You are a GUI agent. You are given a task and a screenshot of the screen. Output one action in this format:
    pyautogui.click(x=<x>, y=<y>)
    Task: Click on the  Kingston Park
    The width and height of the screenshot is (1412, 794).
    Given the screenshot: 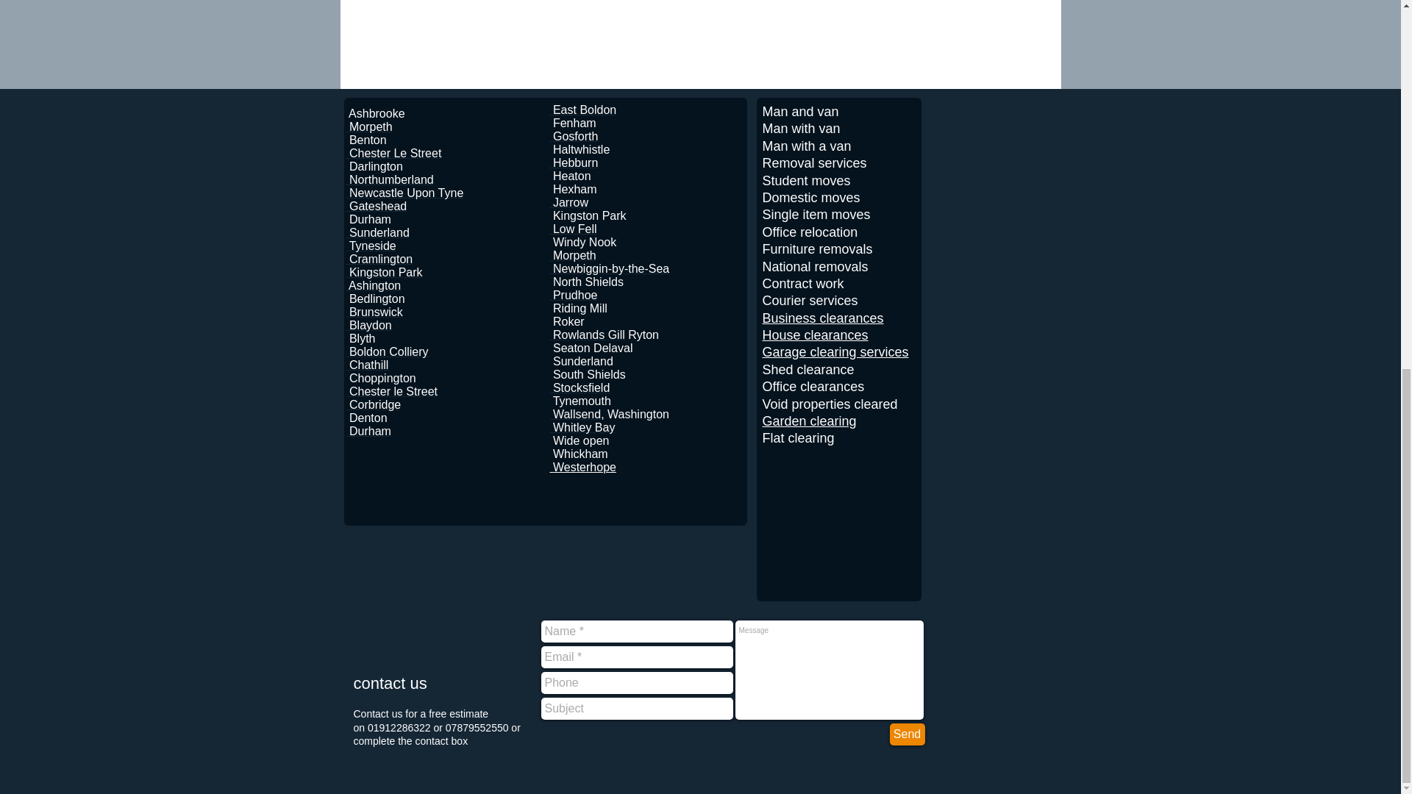 What is the action you would take?
    pyautogui.click(x=384, y=272)
    